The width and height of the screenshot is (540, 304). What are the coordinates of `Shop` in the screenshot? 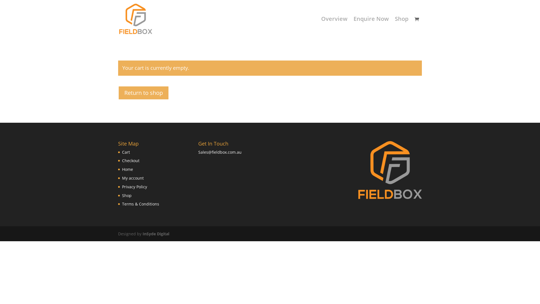 It's located at (127, 195).